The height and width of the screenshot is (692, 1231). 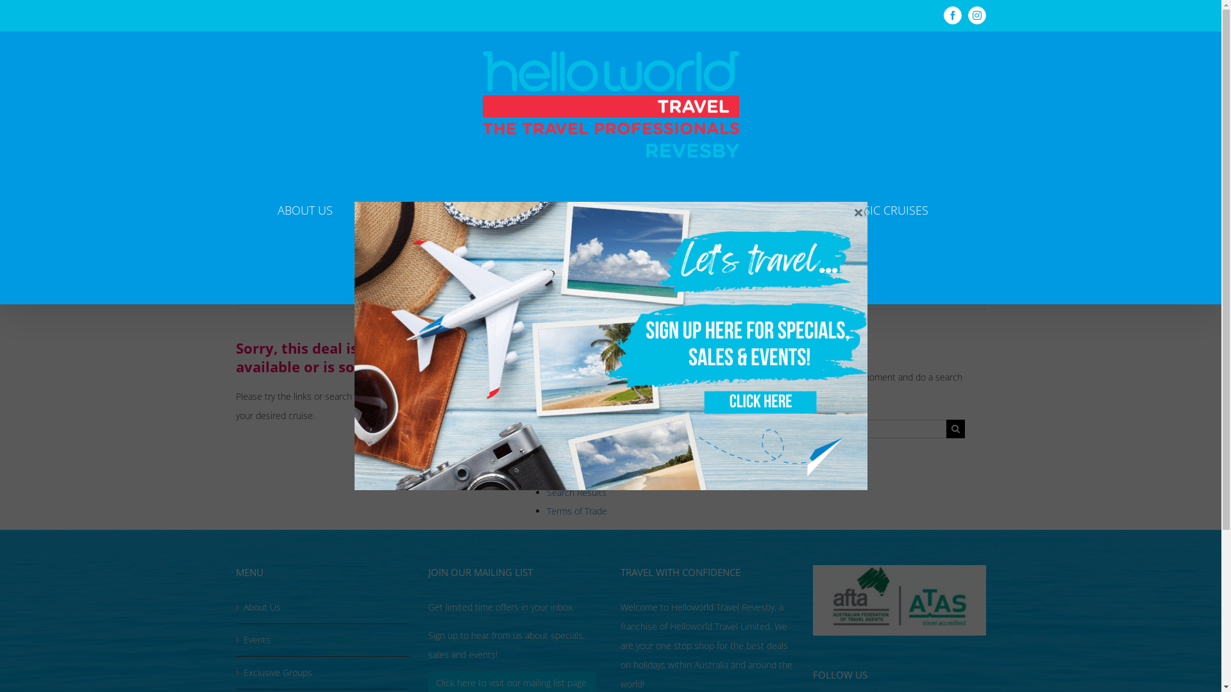 I want to click on CRUISE DEALS, so click(x=778, y=210).